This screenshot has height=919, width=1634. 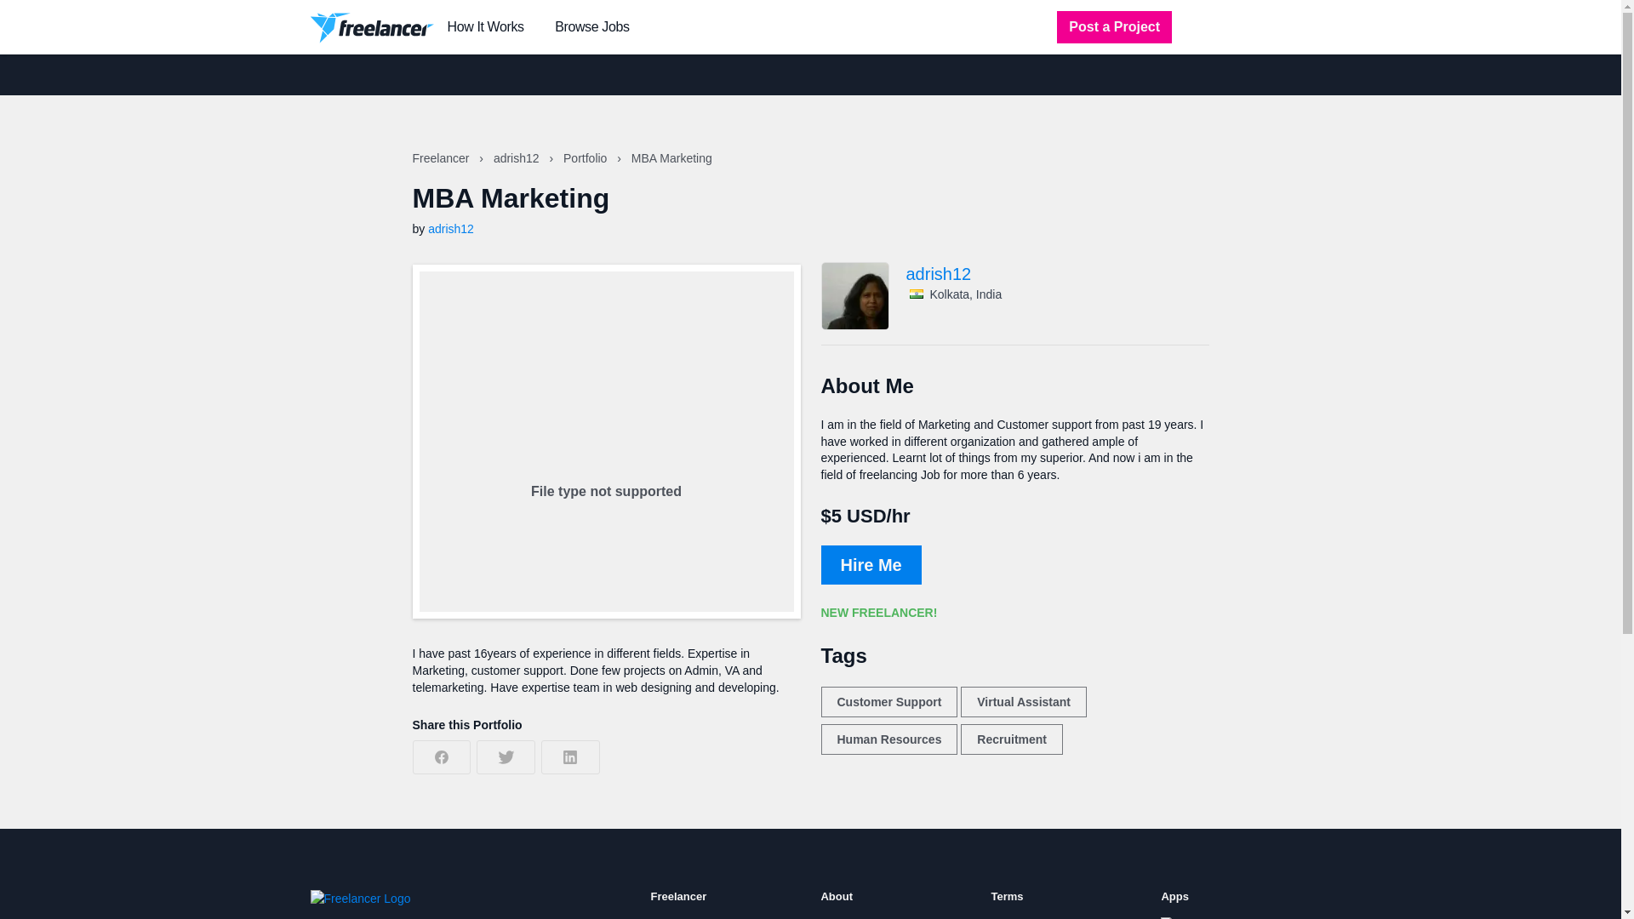 I want to click on Portfolio, so click(x=586, y=158).